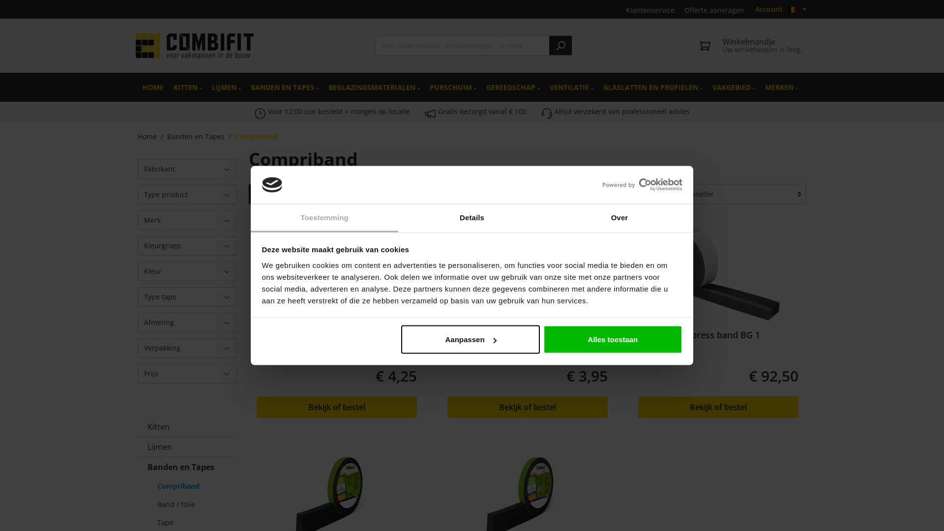 The image size is (944, 531). What do you see at coordinates (471, 340) in the screenshot?
I see `Aanpassen` at bounding box center [471, 340].